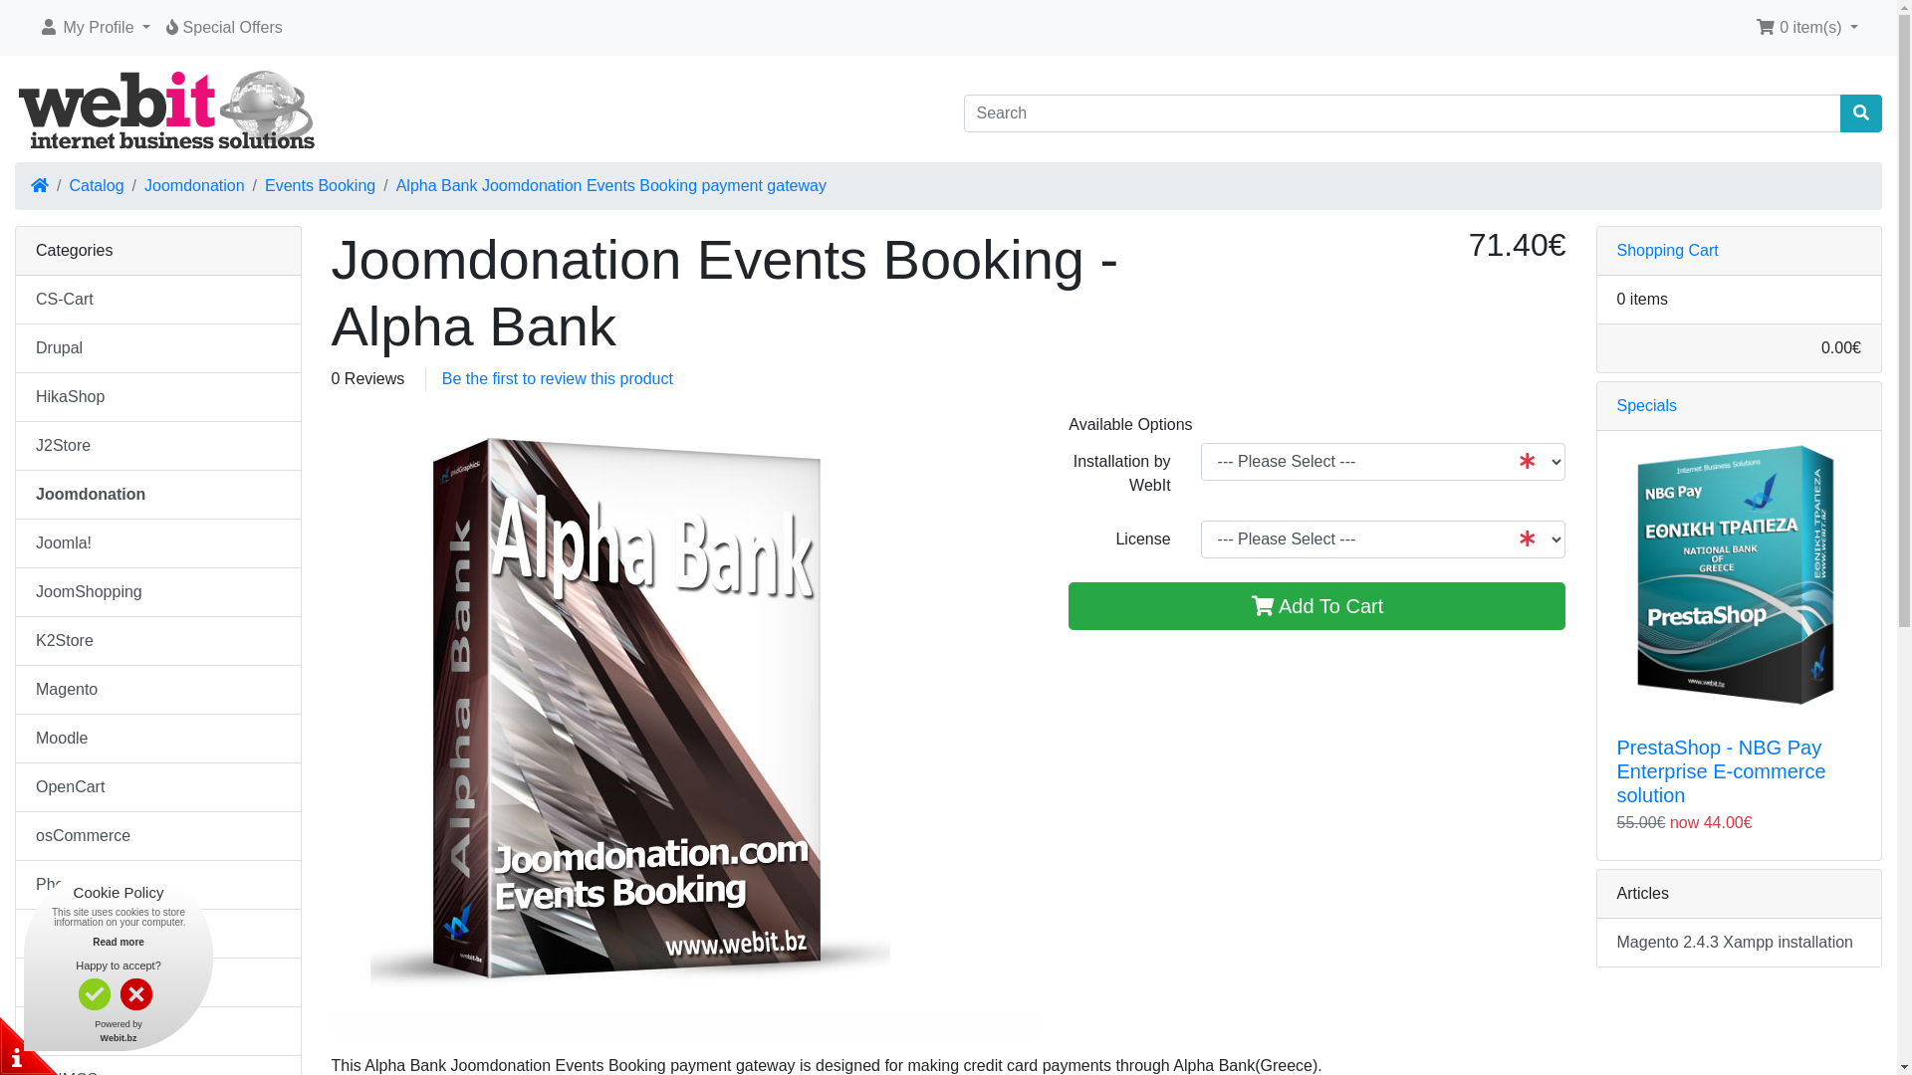 This screenshot has width=1912, height=1075. What do you see at coordinates (1647, 406) in the screenshot?
I see `Specials` at bounding box center [1647, 406].